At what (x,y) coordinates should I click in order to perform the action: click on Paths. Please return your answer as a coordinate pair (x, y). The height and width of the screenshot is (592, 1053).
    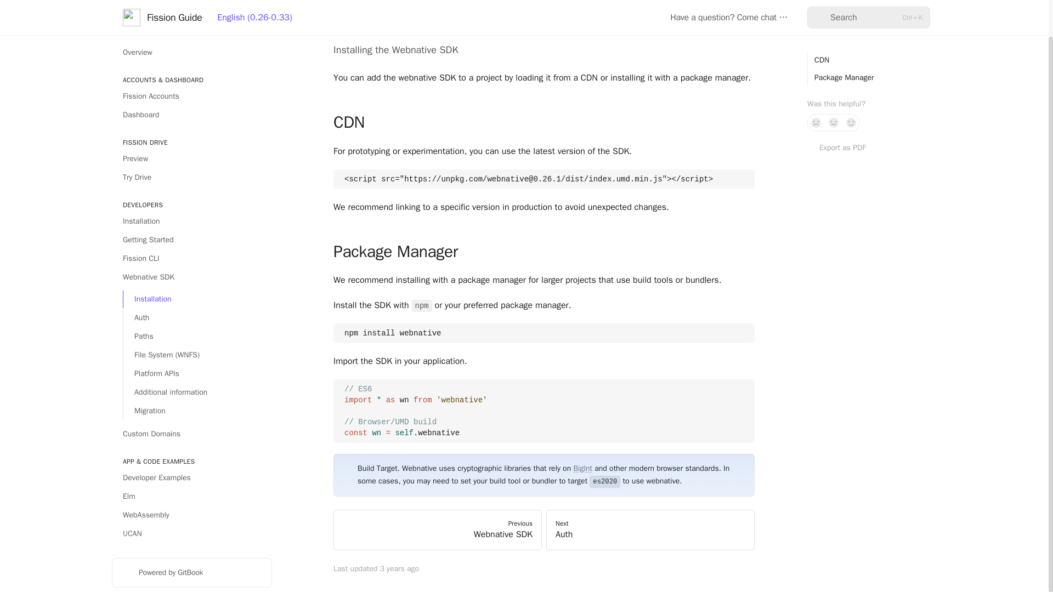
    Looking at the image, I should click on (197, 298).